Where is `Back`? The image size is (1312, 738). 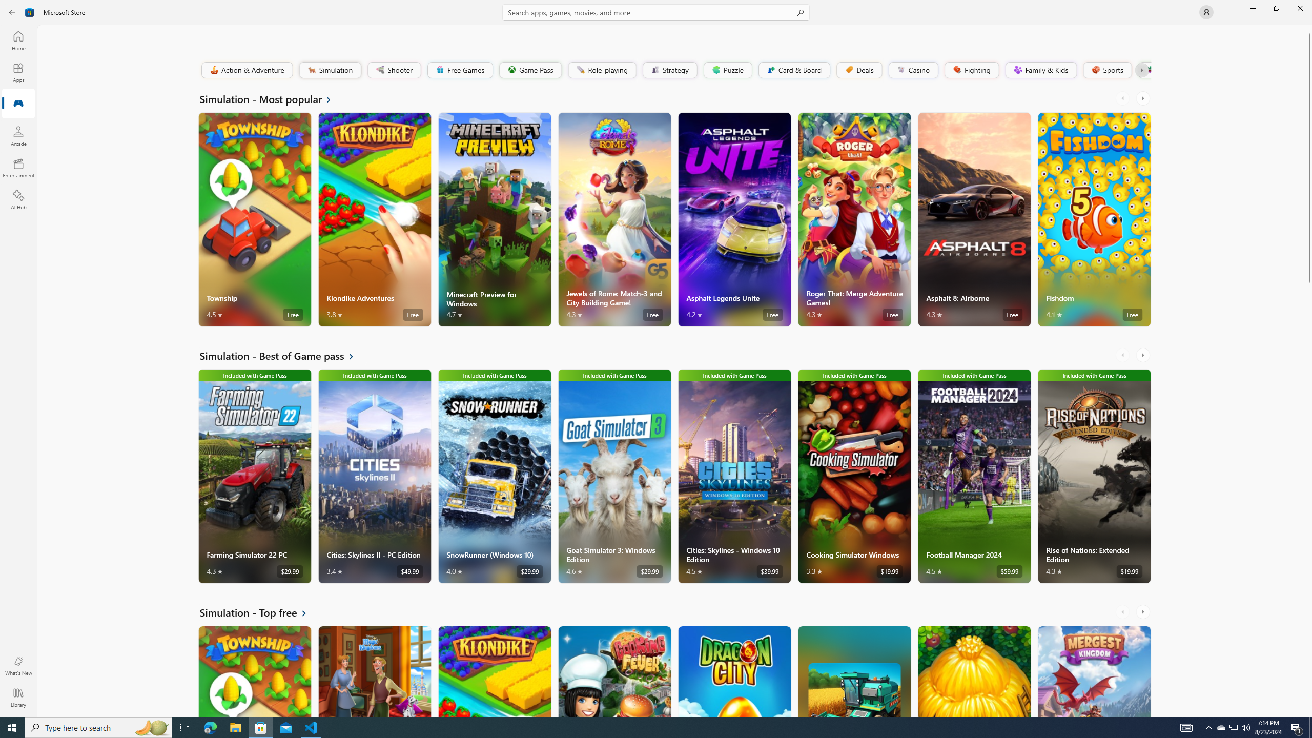
Back is located at coordinates (12, 12).